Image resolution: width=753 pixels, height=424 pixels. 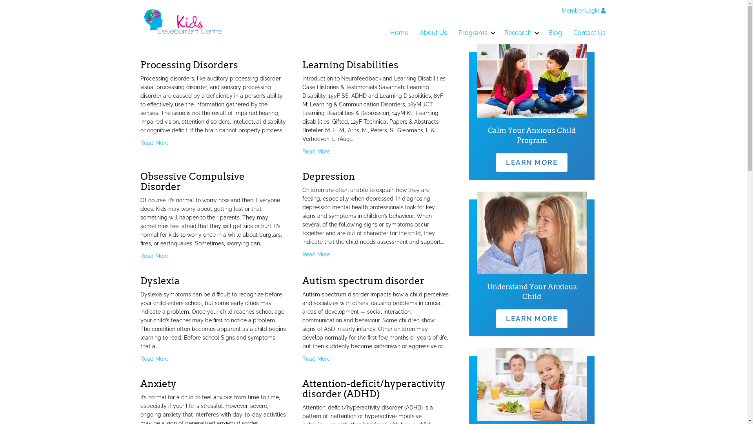 I want to click on Read More, so click(x=316, y=254).